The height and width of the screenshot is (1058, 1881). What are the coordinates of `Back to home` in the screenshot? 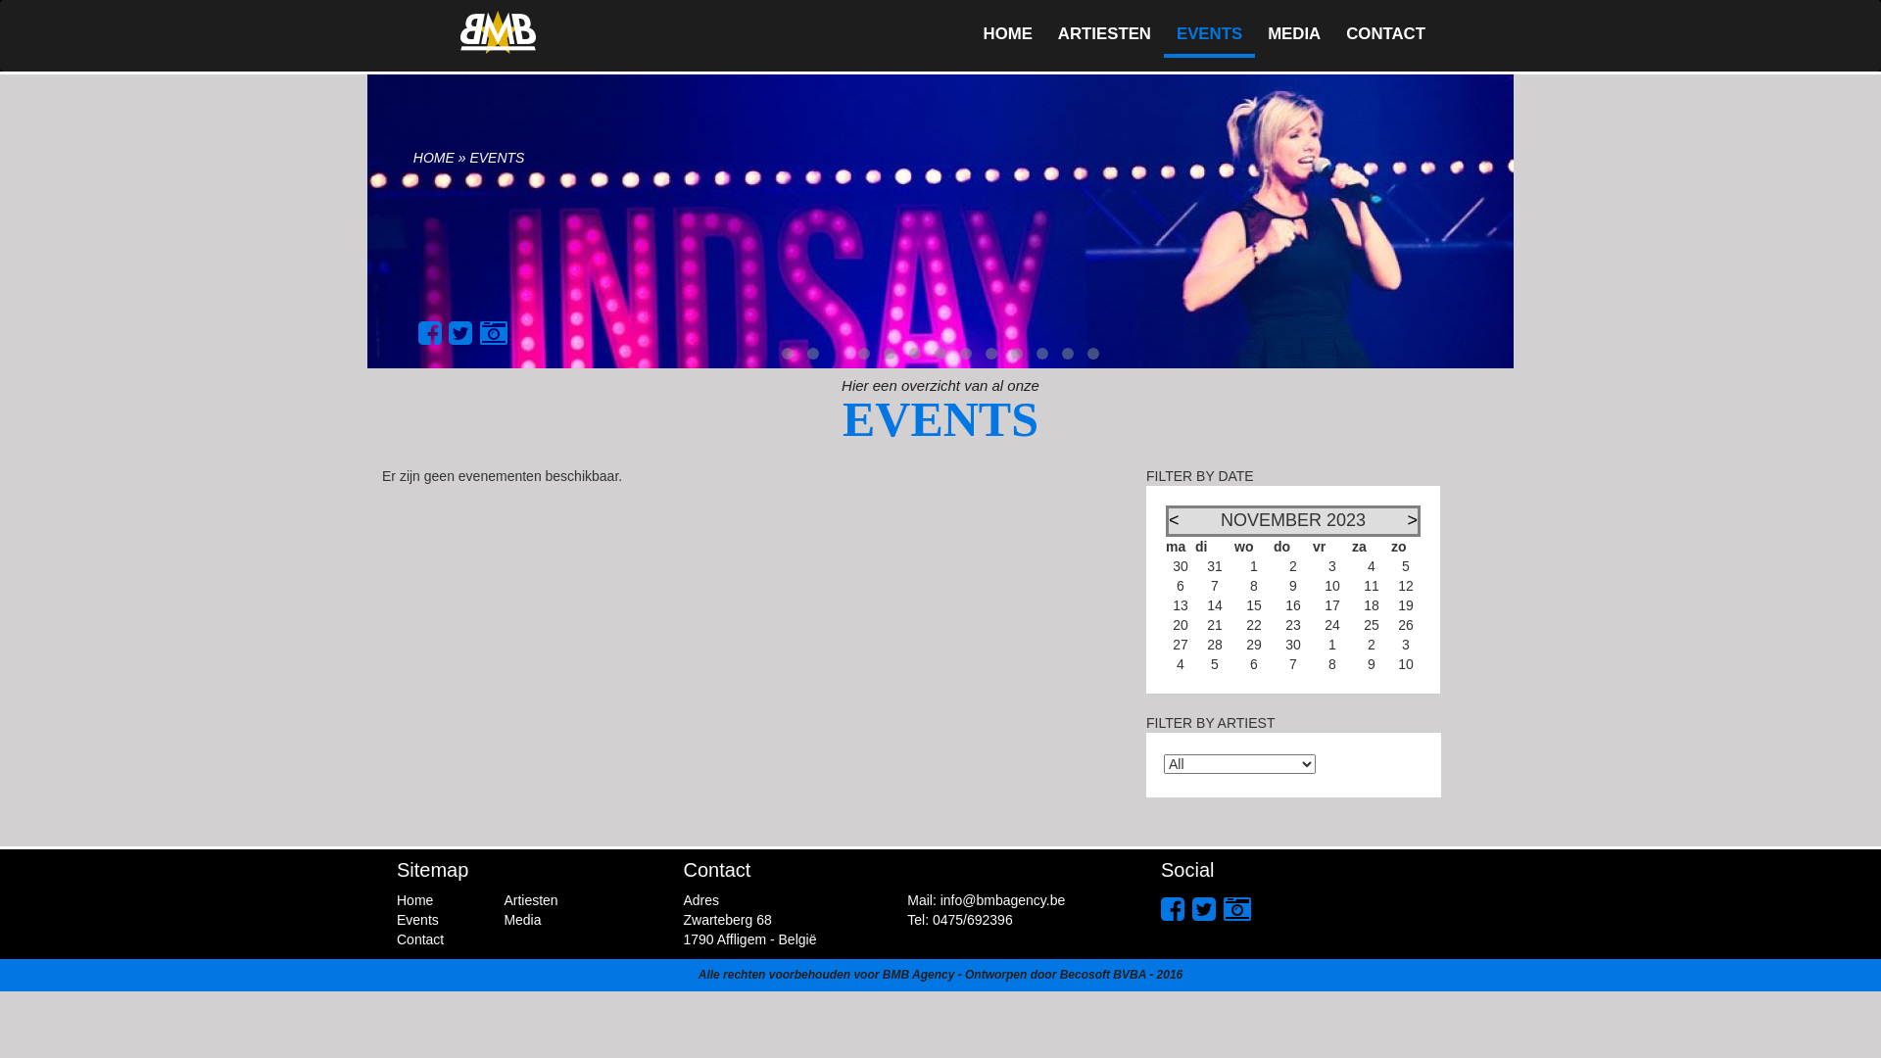 It's located at (498, 35).